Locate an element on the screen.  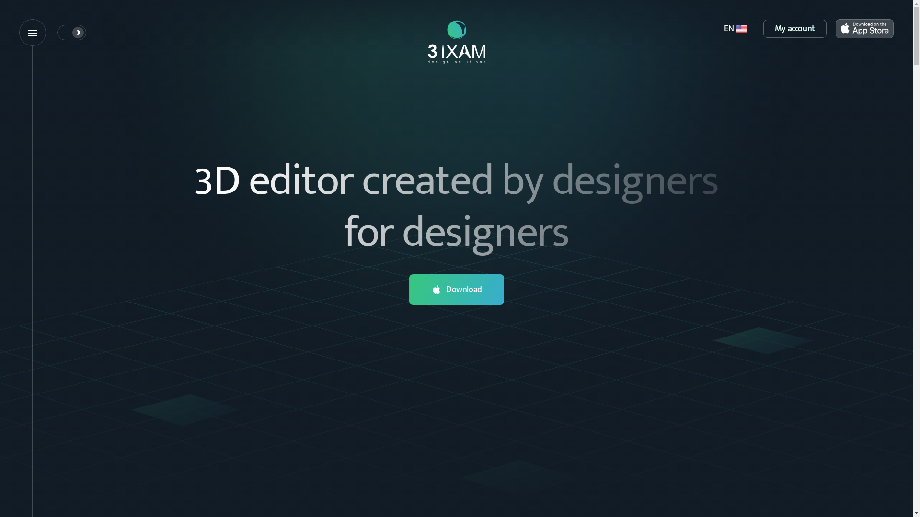
My account is located at coordinates (795, 29).